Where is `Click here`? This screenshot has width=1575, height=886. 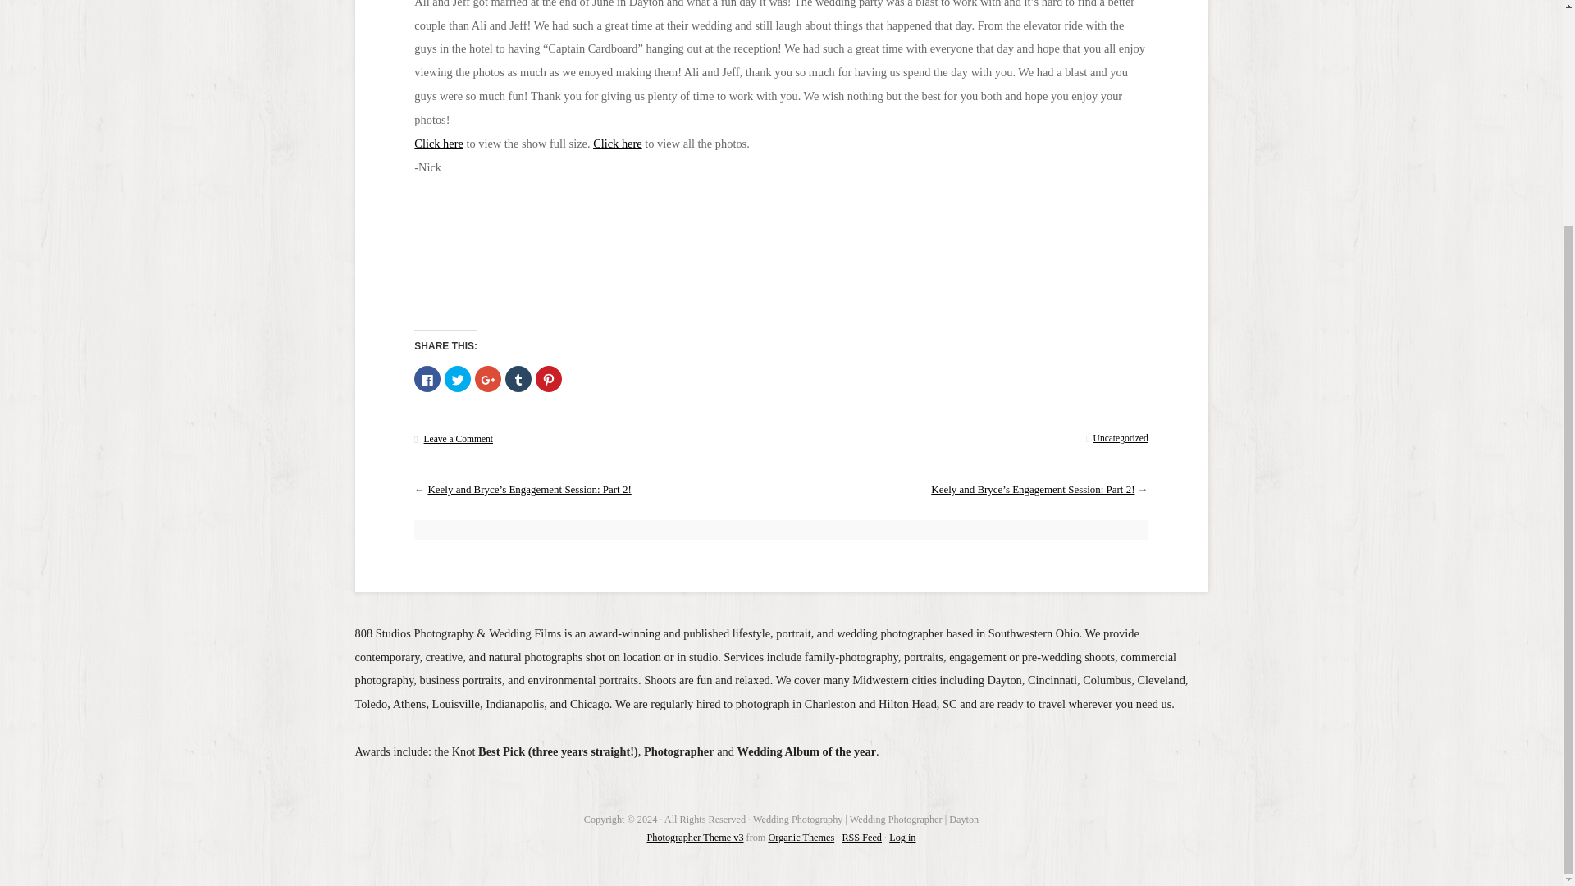 Click here is located at coordinates (438, 143).